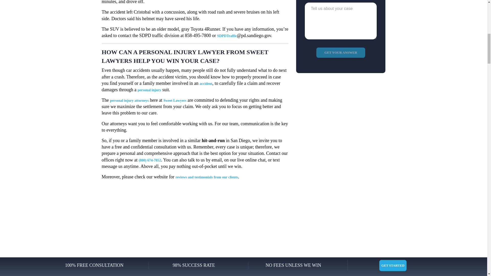 The image size is (491, 276). Describe the element at coordinates (149, 90) in the screenshot. I see `personal injury` at that location.